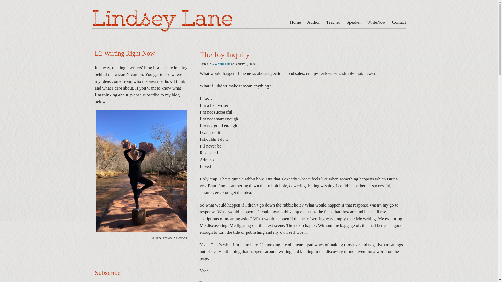 This screenshot has width=502, height=282. What do you see at coordinates (221, 64) in the screenshot?
I see `A Writing Life` at bounding box center [221, 64].